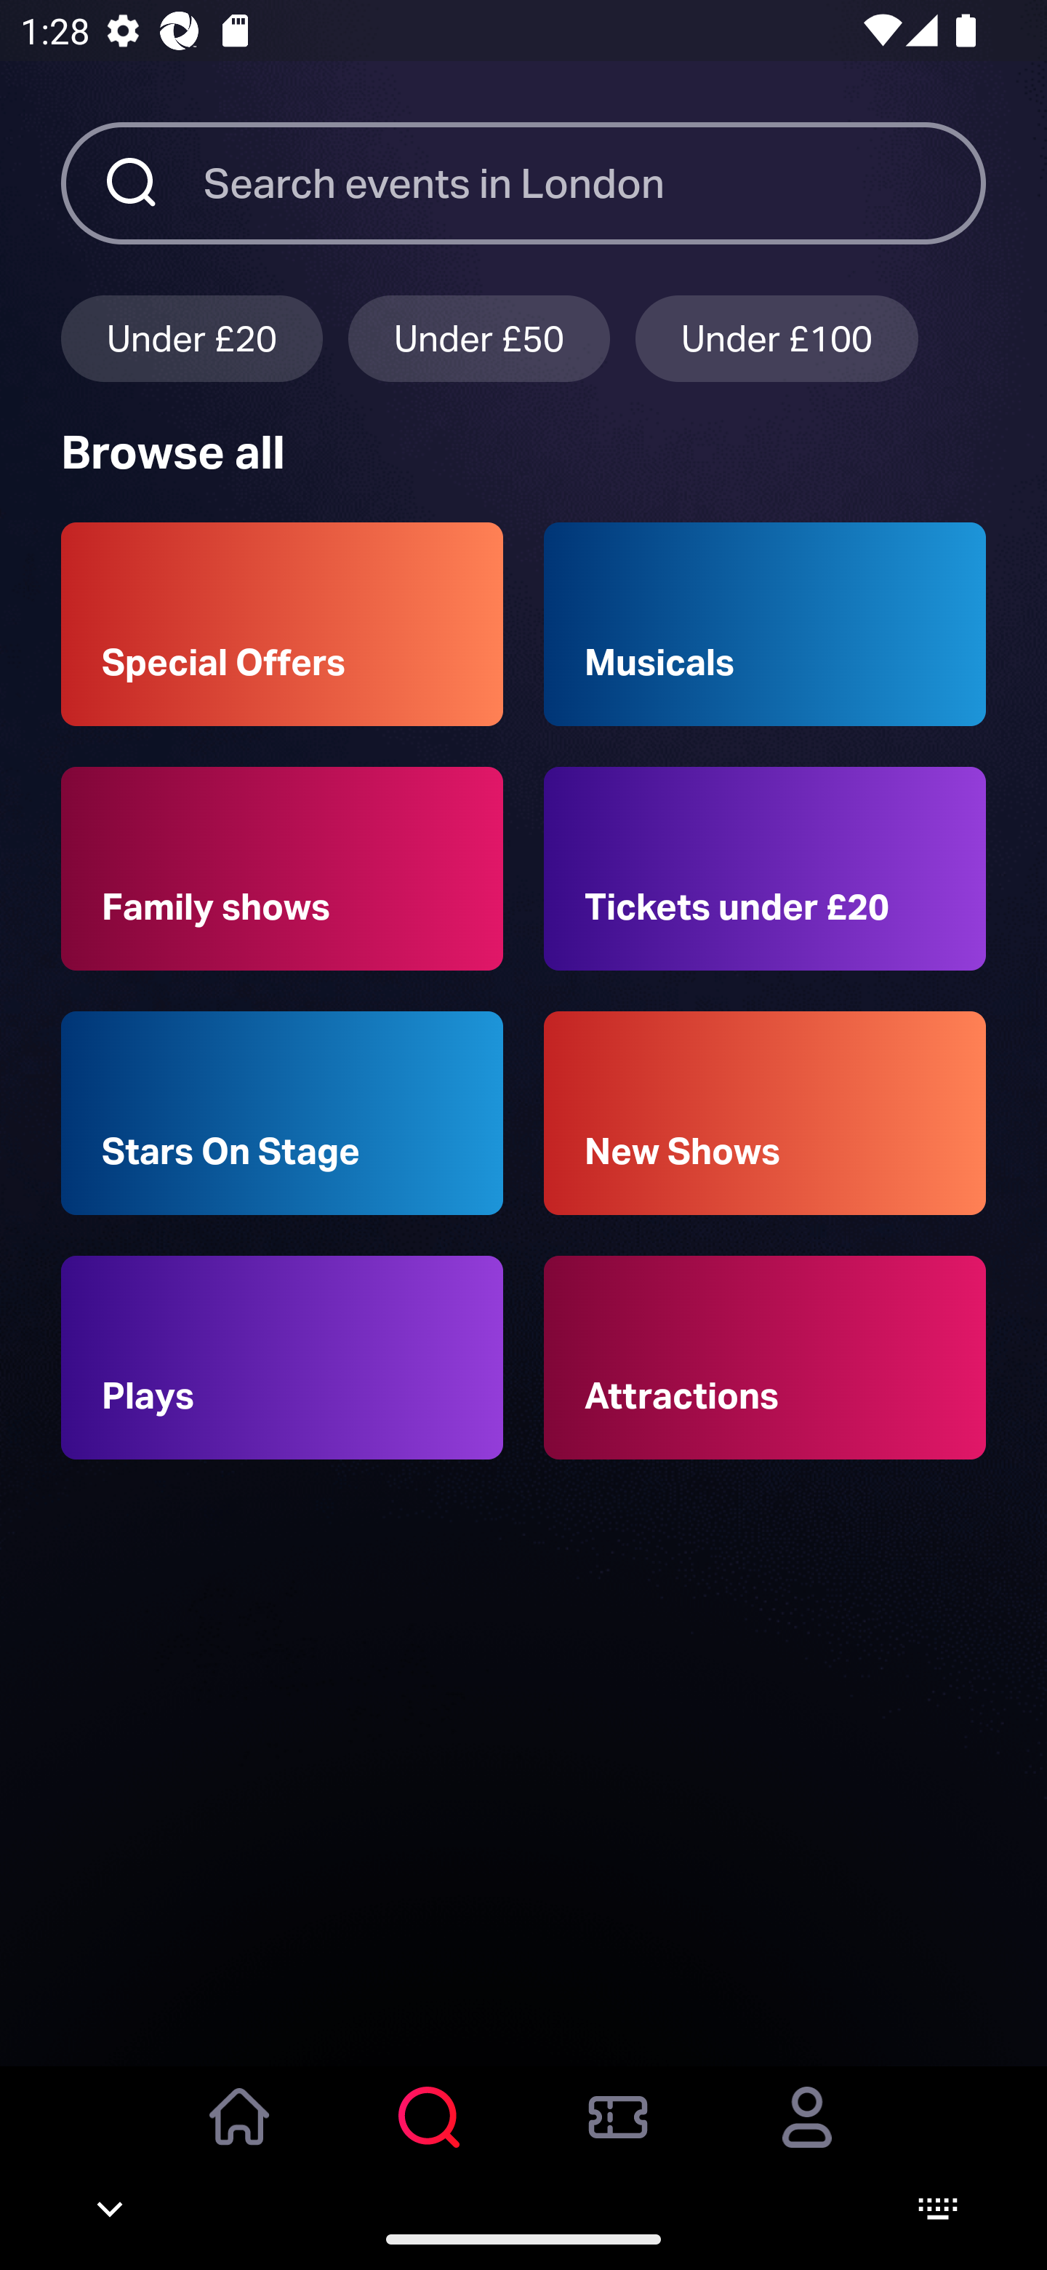 The width and height of the screenshot is (1047, 2270). What do you see at coordinates (765, 869) in the screenshot?
I see `Tickets under £20 ` at bounding box center [765, 869].